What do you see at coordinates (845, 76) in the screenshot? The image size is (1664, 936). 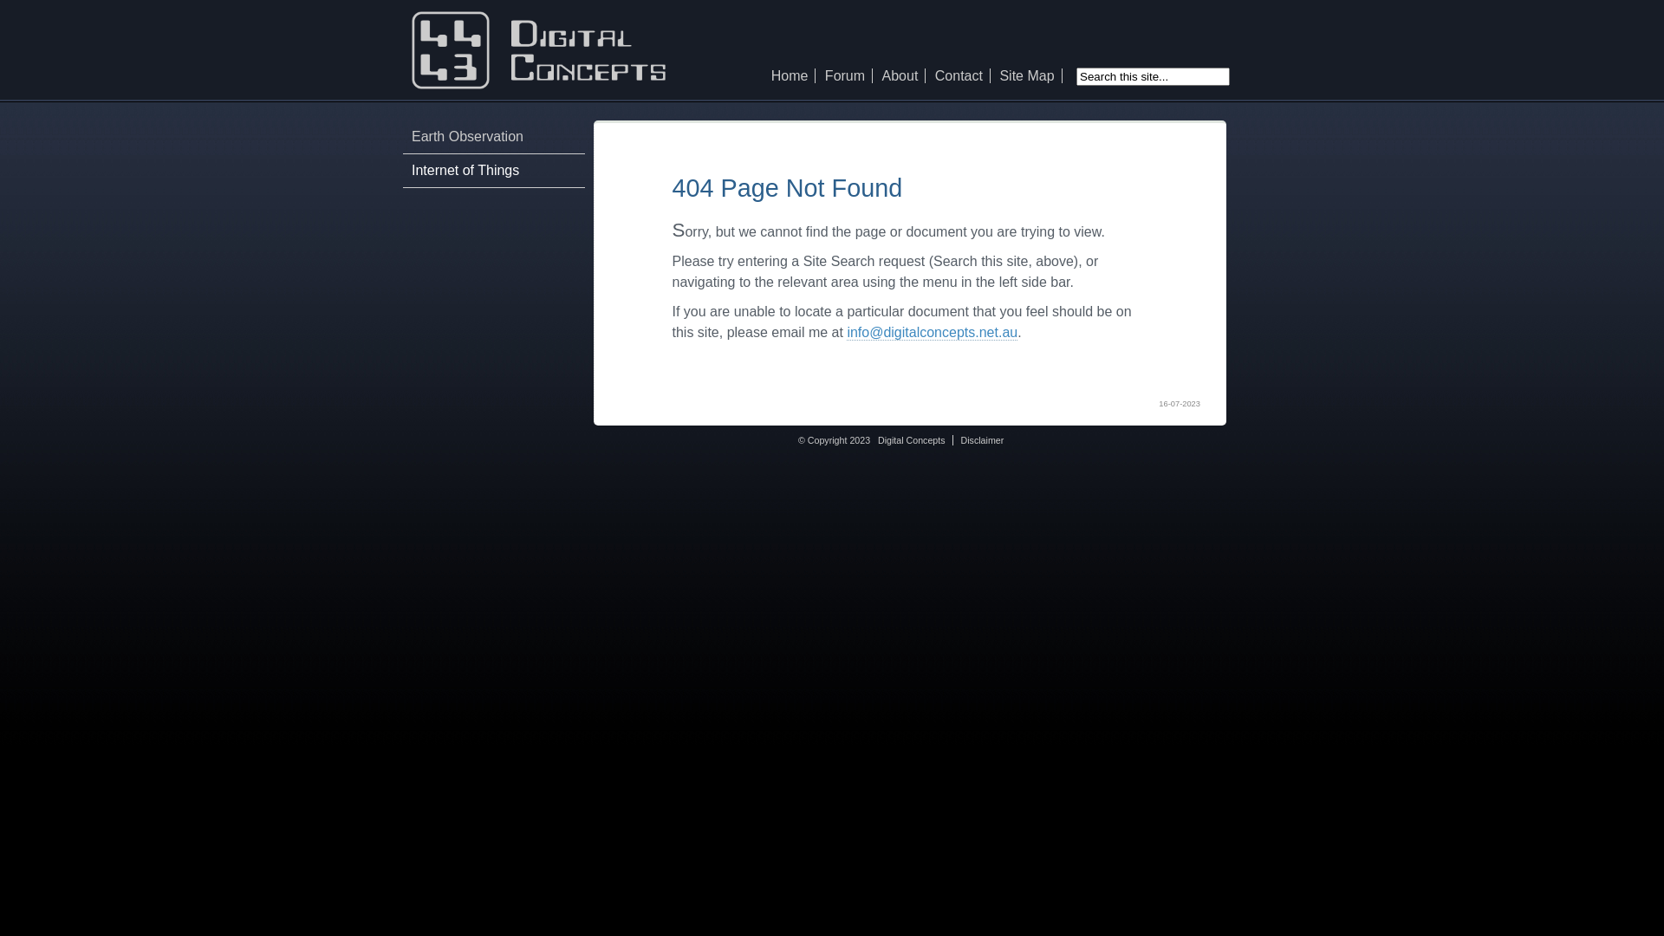 I see `Forum` at bounding box center [845, 76].